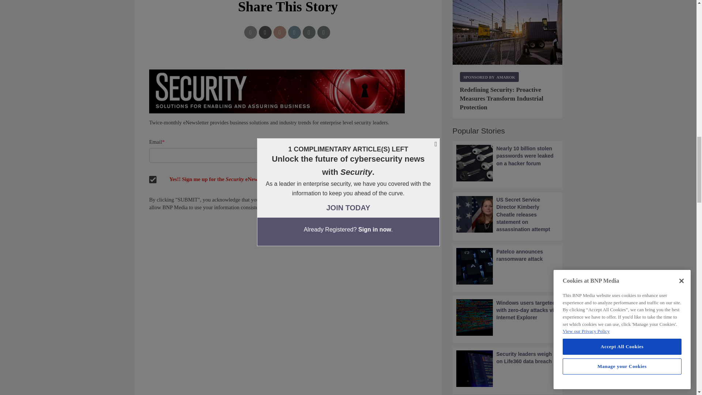 The image size is (702, 395). I want to click on Security leaders weigh in on Life360 data breach, so click(507, 369).